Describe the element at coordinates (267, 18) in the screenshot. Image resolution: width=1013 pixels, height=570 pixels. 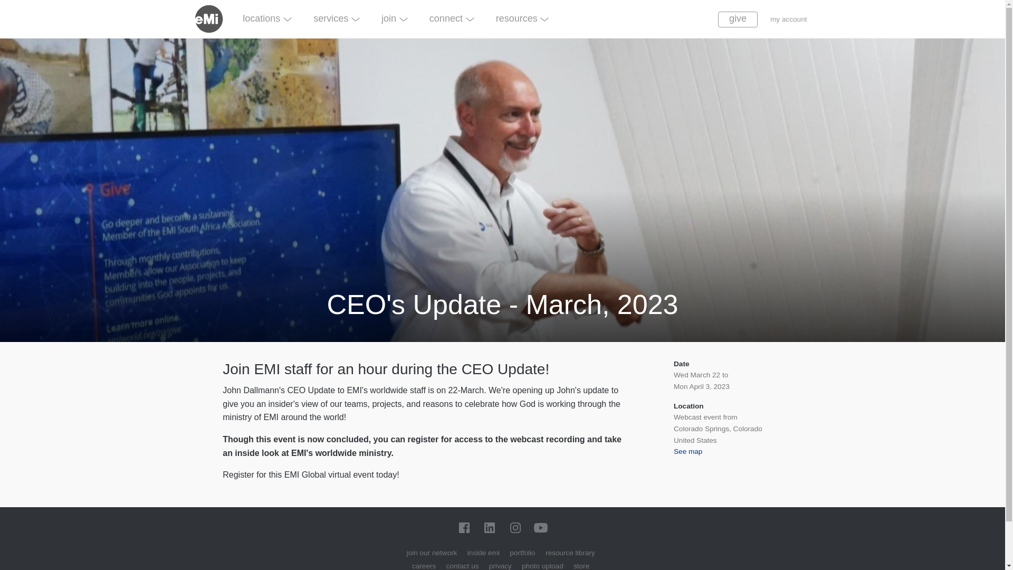
I see `locations` at that location.